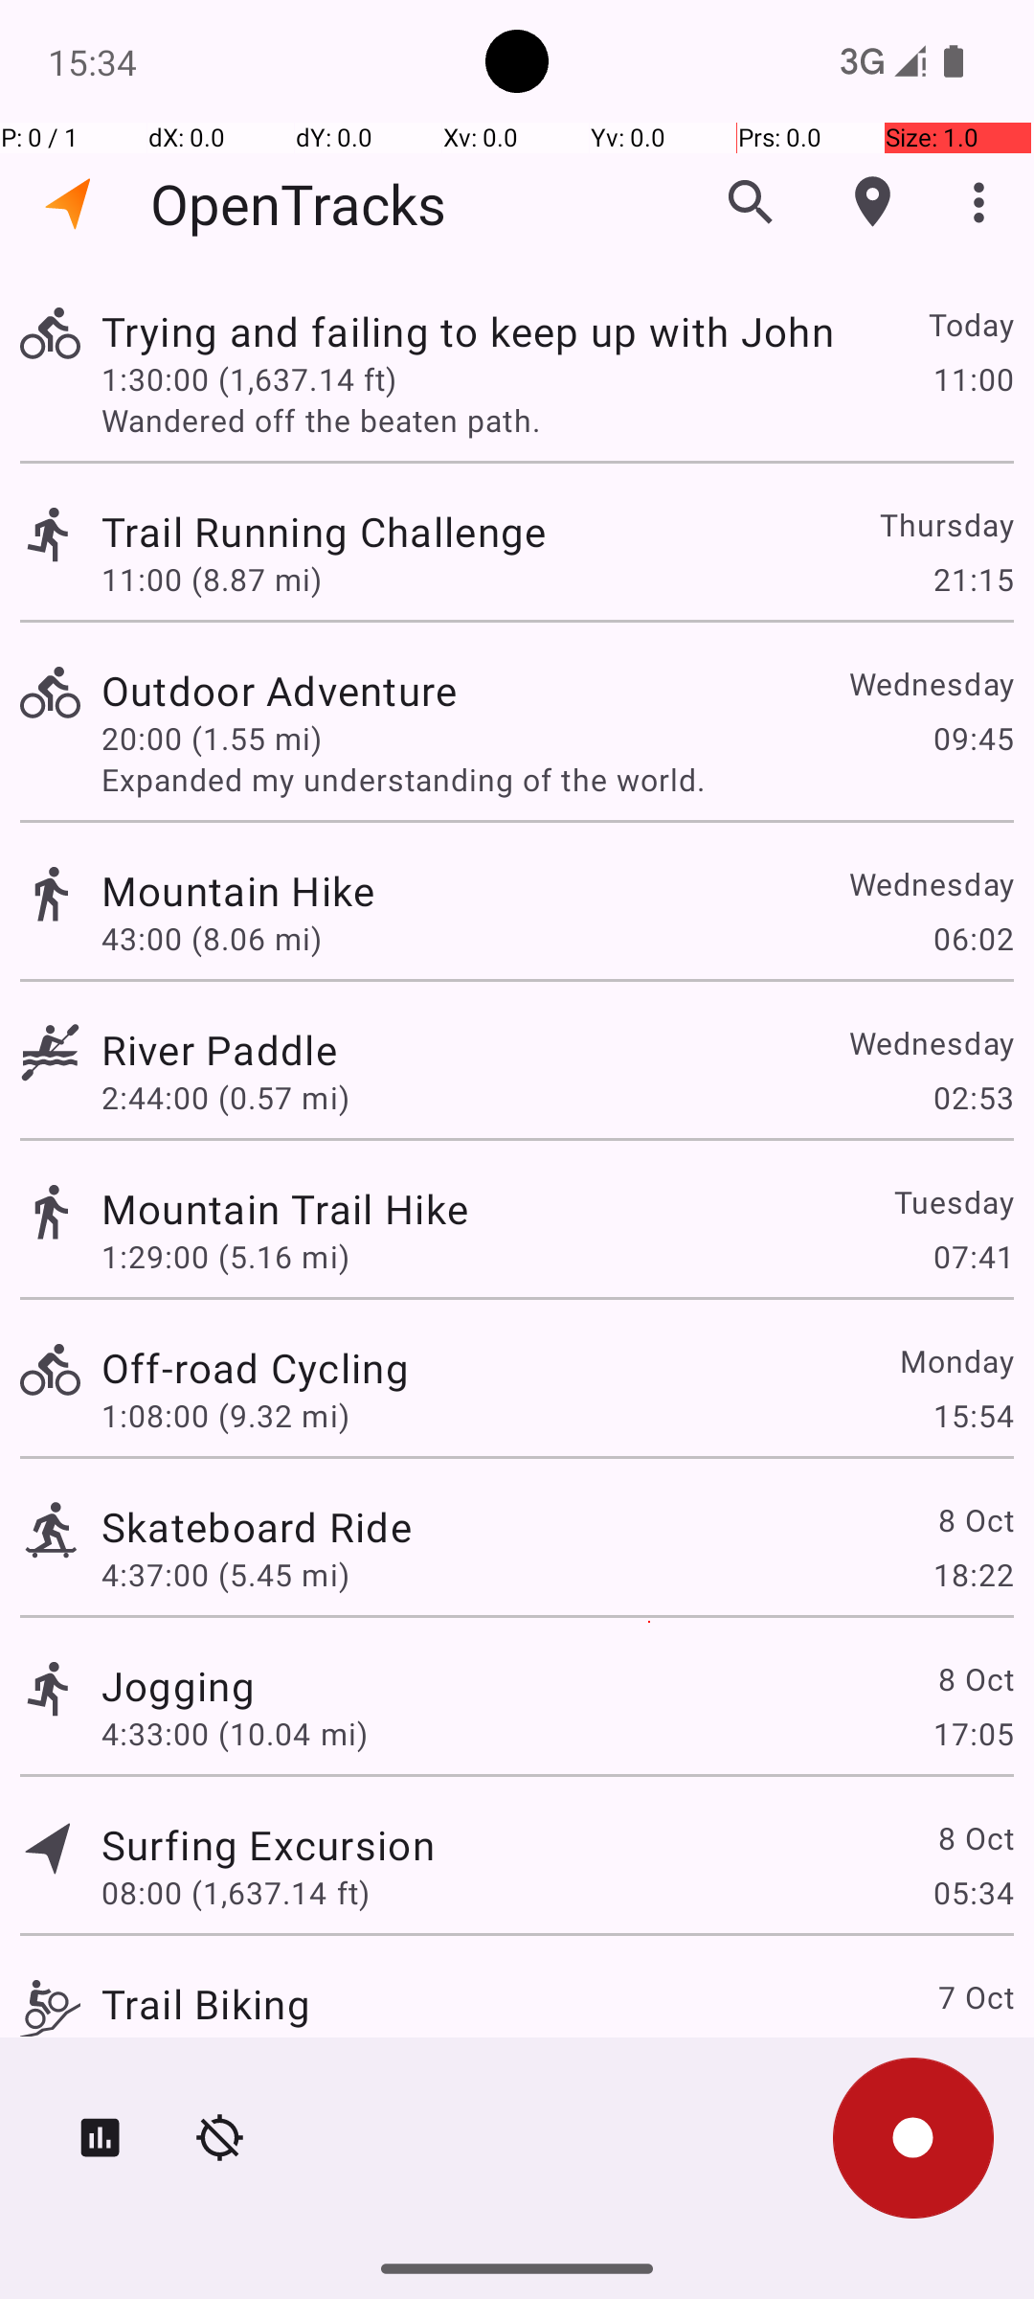 The width and height of the screenshot is (1034, 2299). What do you see at coordinates (249, 378) in the screenshot?
I see `1:30:00 (1,637.14 ft)` at bounding box center [249, 378].